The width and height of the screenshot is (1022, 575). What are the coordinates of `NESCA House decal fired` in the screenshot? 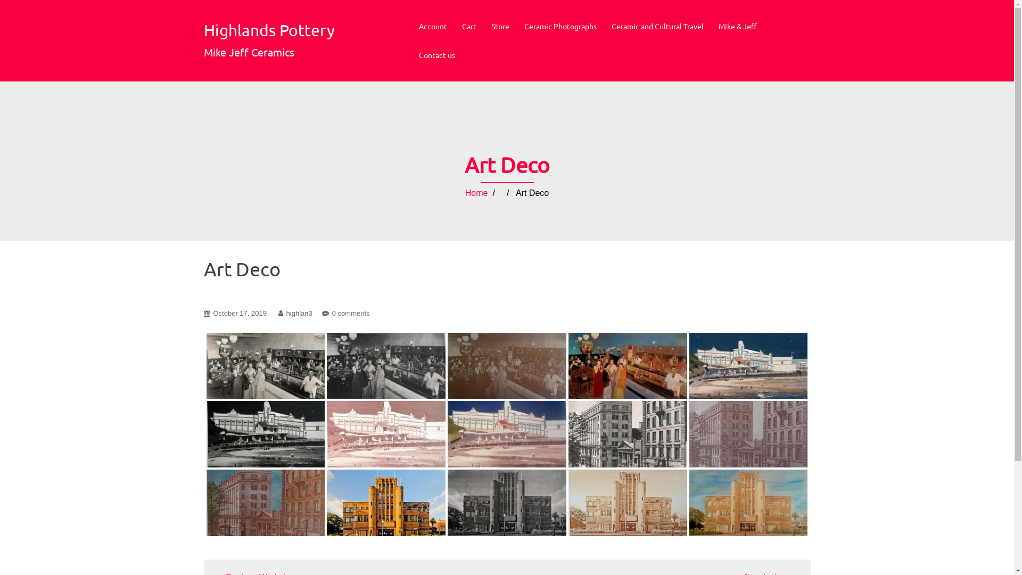 It's located at (628, 503).